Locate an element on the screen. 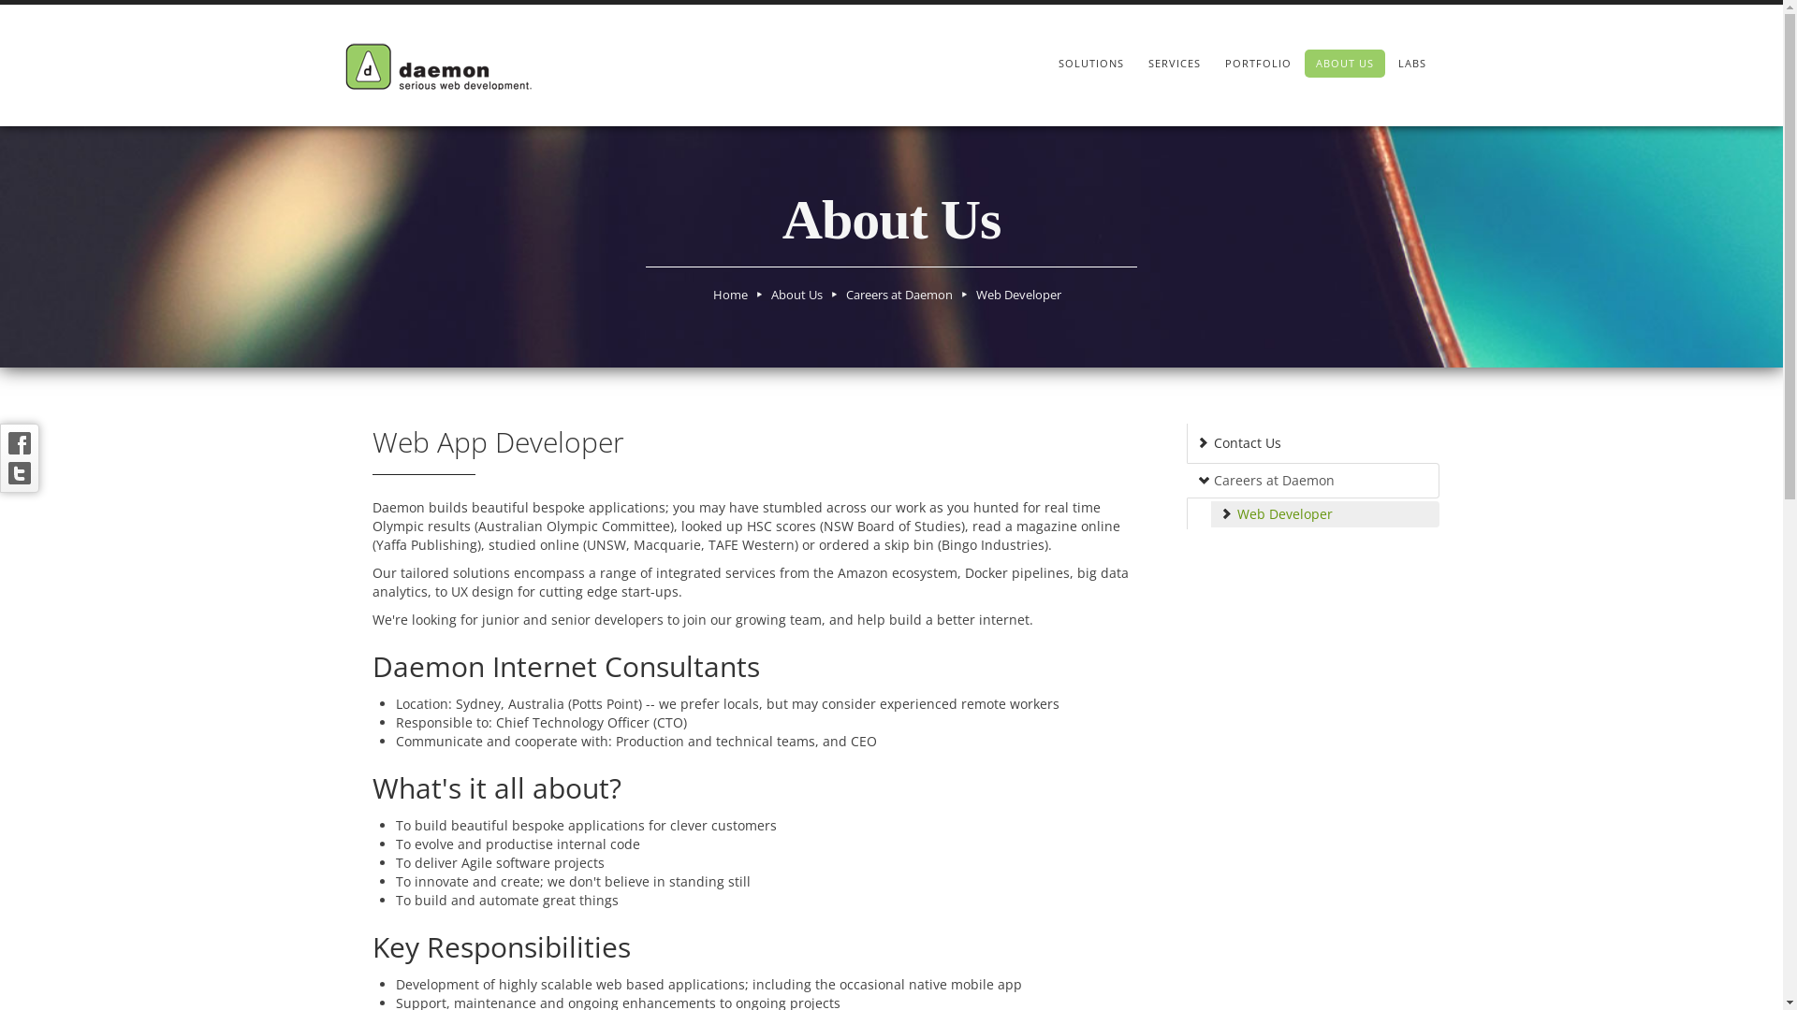 The width and height of the screenshot is (1797, 1010). daemon is located at coordinates (438, 65).